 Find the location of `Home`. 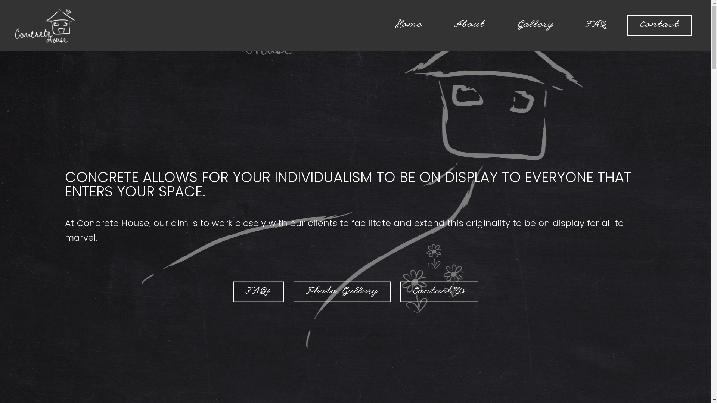

Home is located at coordinates (409, 25).